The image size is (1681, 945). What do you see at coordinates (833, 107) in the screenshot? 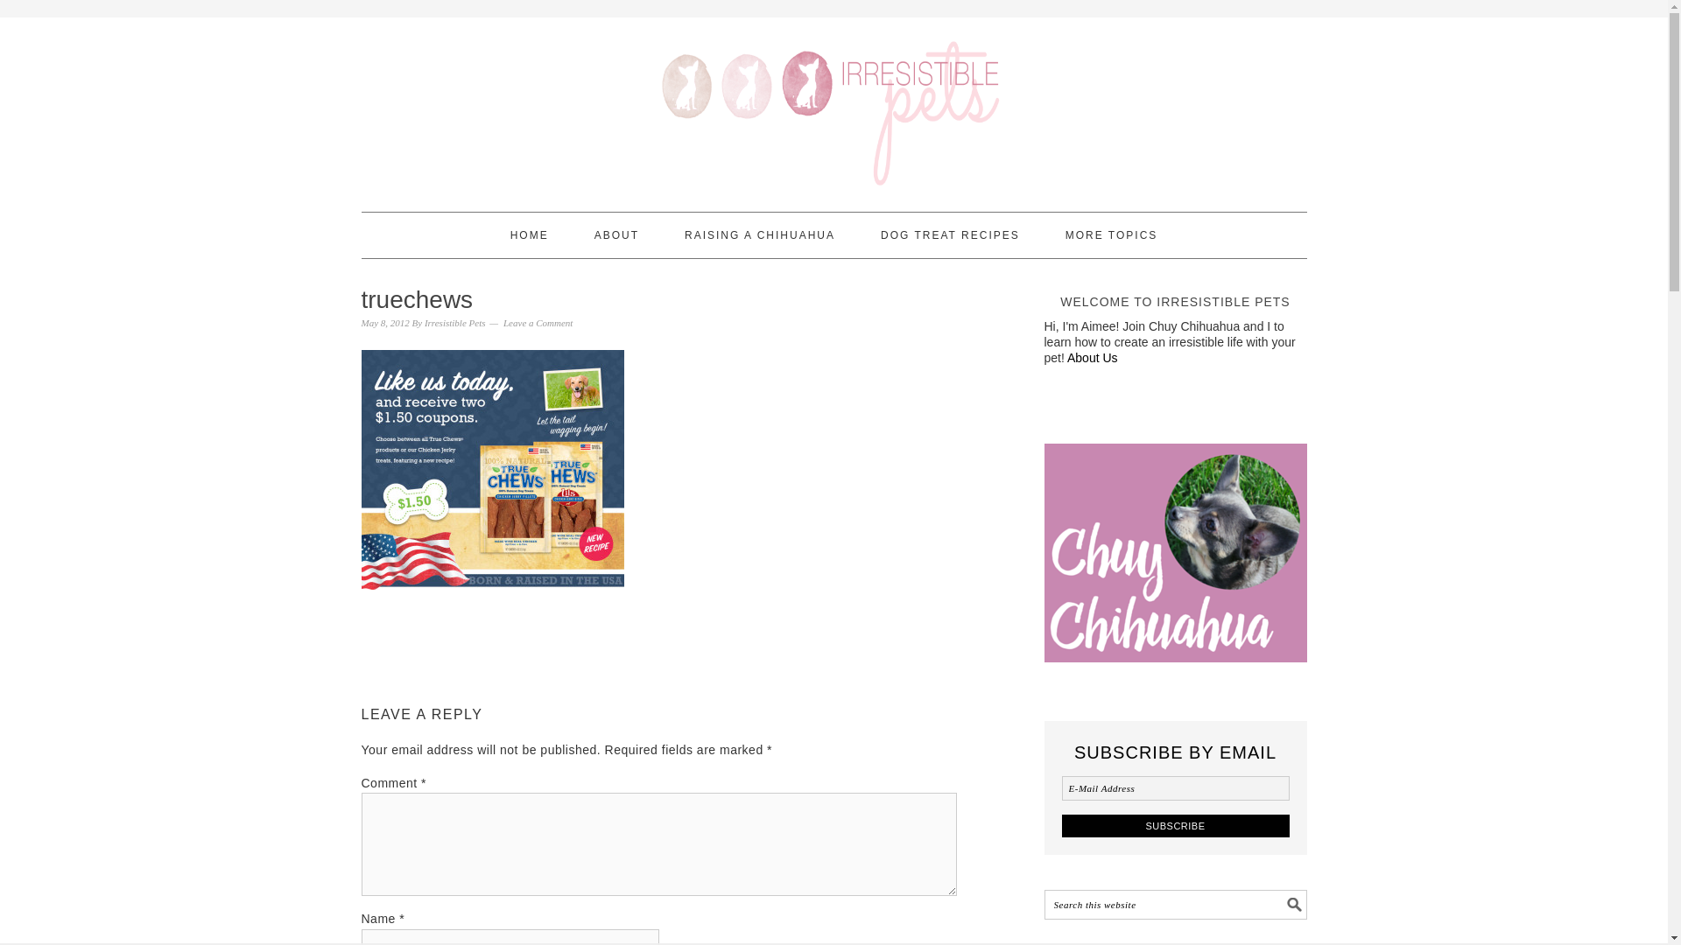
I see `IRRESISTIBLE PETS` at bounding box center [833, 107].